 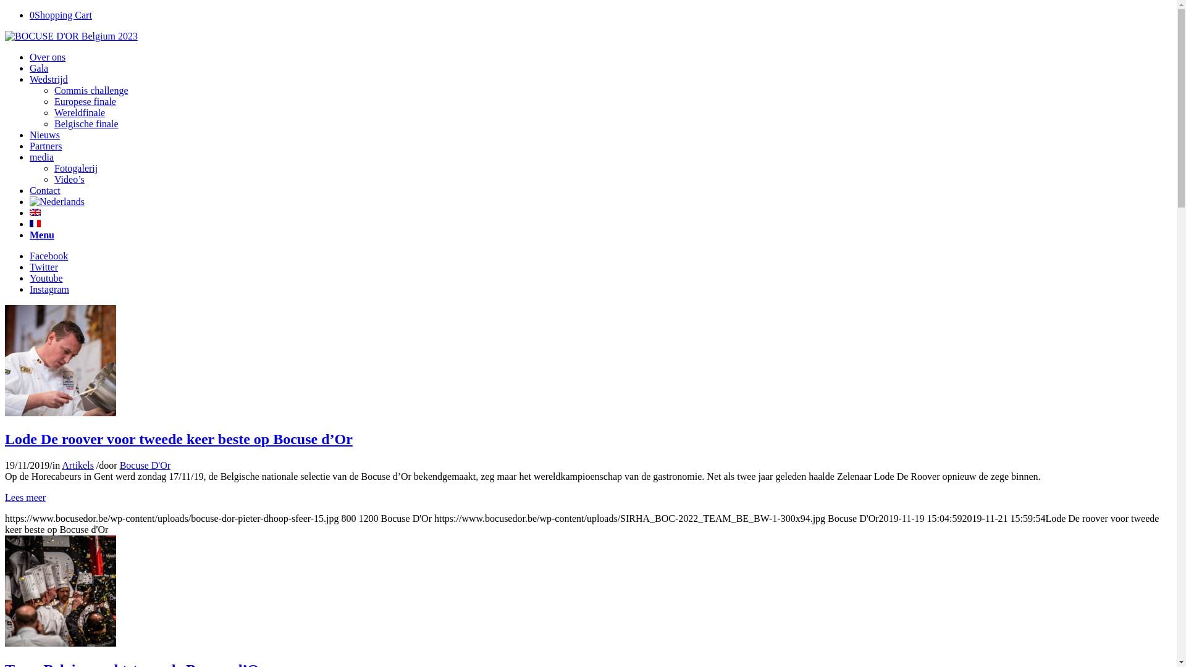 What do you see at coordinates (78, 466) in the screenshot?
I see `Artikels` at bounding box center [78, 466].